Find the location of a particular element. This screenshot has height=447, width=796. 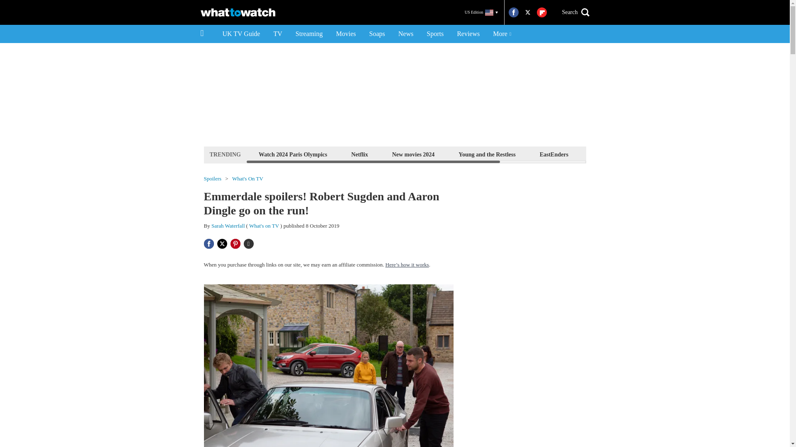

New movies 2024 is located at coordinates (413, 154).